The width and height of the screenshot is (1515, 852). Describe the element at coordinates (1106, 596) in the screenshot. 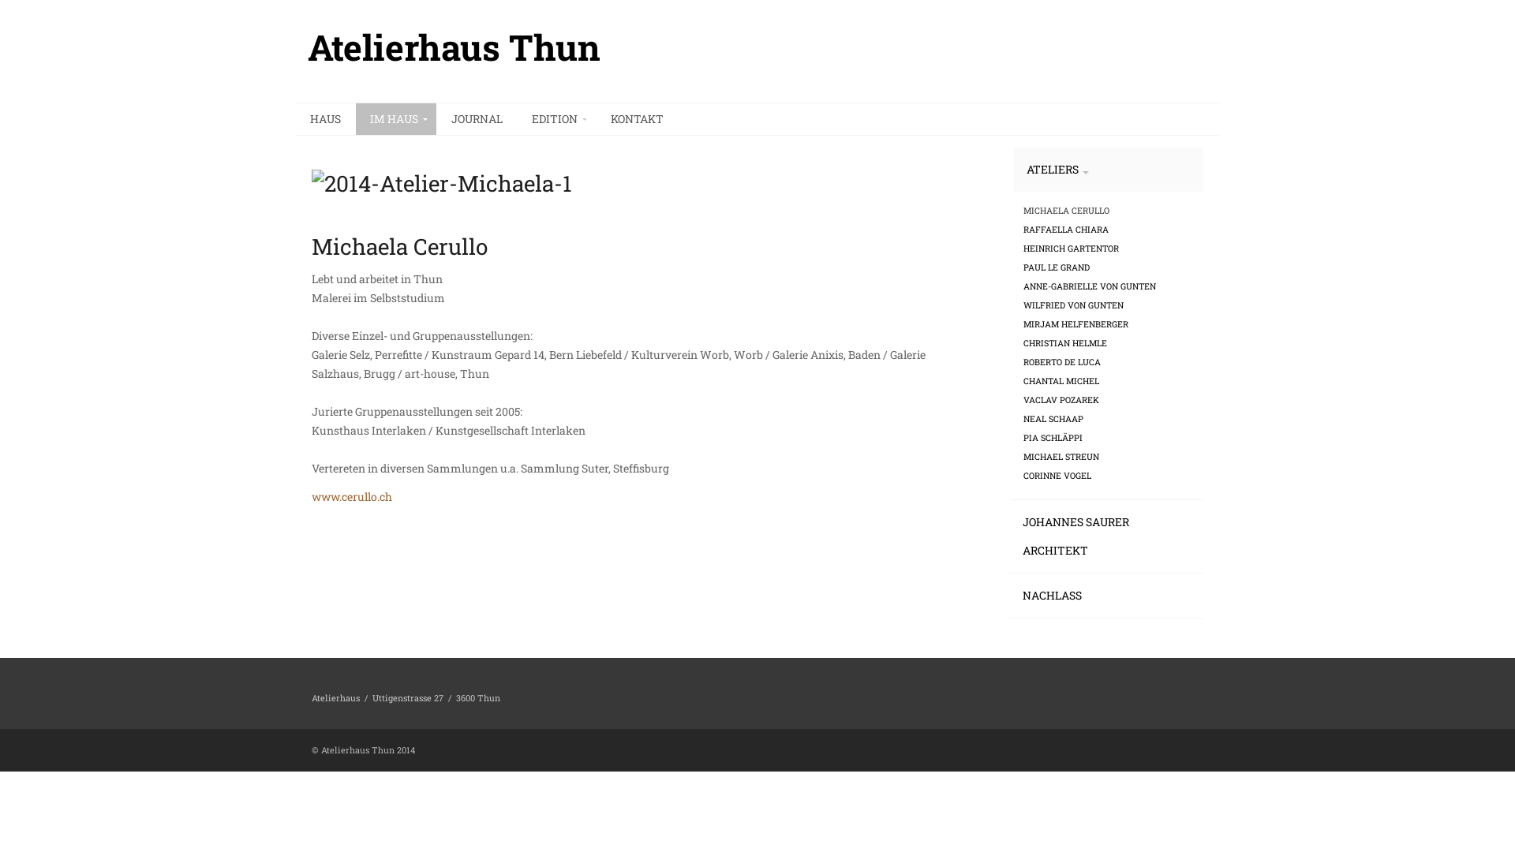

I see `NACHLASS` at that location.